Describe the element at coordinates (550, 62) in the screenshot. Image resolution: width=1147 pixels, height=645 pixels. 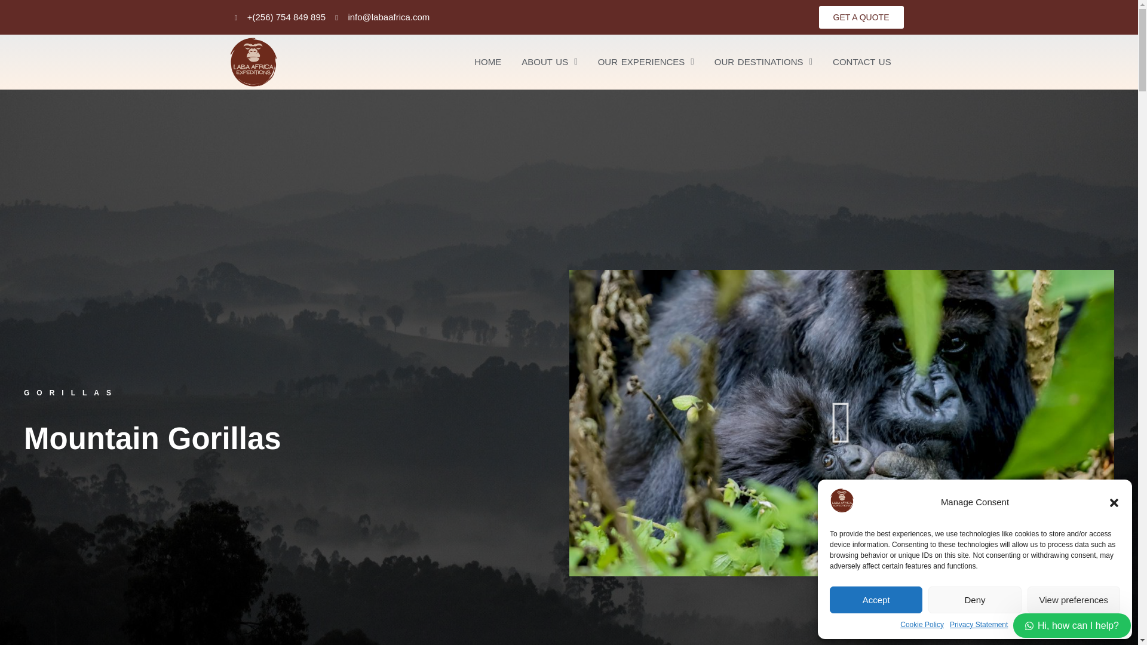
I see `ABOUT US` at that location.